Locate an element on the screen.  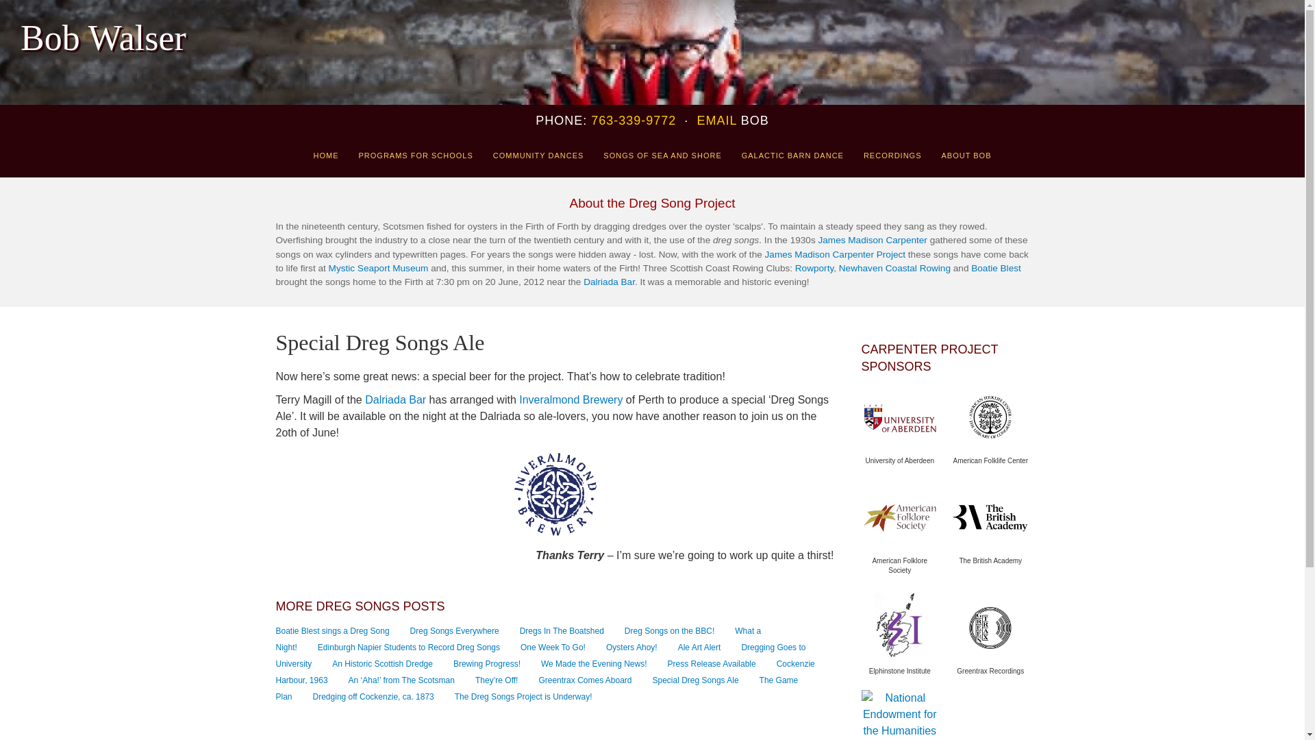
Rowporty is located at coordinates (814, 268).